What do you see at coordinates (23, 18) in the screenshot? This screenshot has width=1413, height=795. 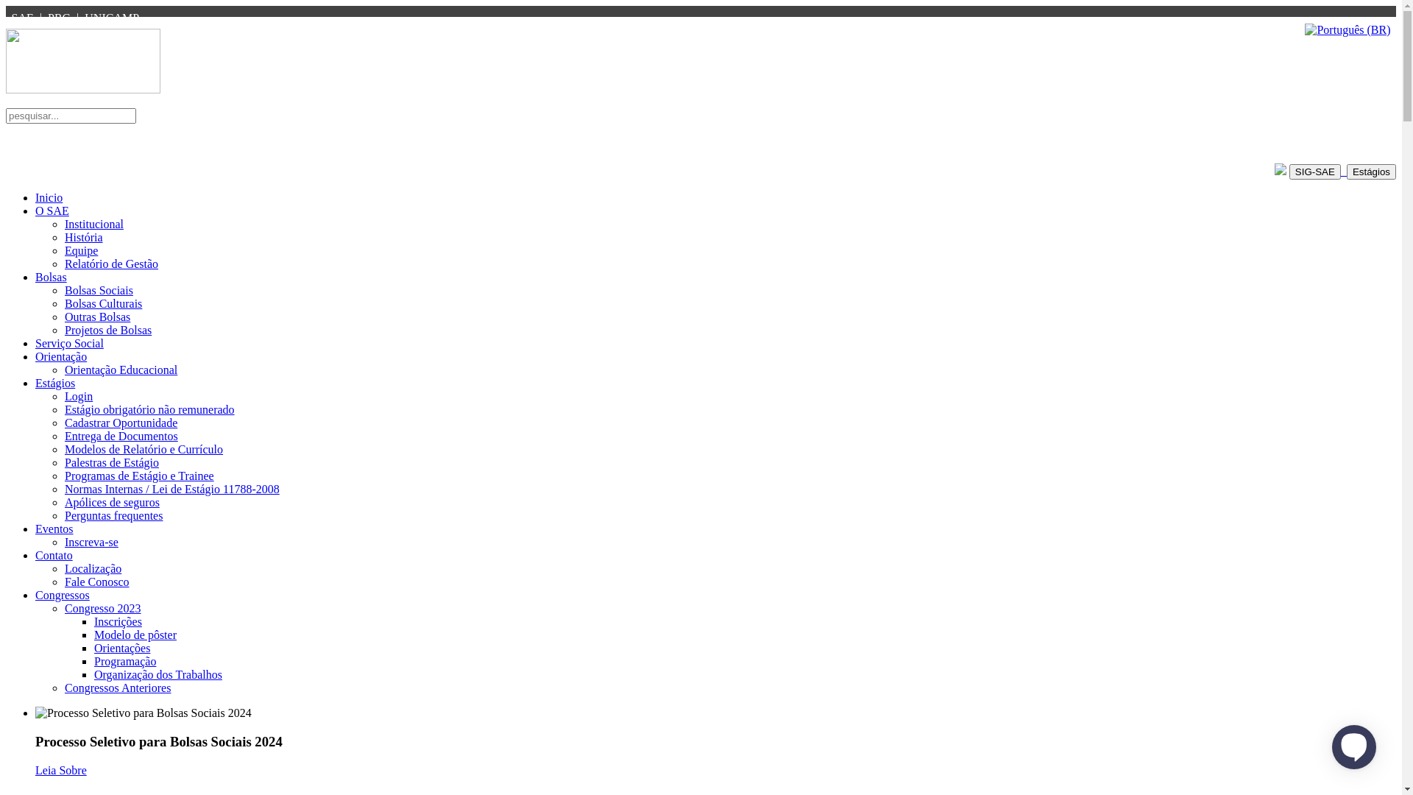 I see `SAE` at bounding box center [23, 18].